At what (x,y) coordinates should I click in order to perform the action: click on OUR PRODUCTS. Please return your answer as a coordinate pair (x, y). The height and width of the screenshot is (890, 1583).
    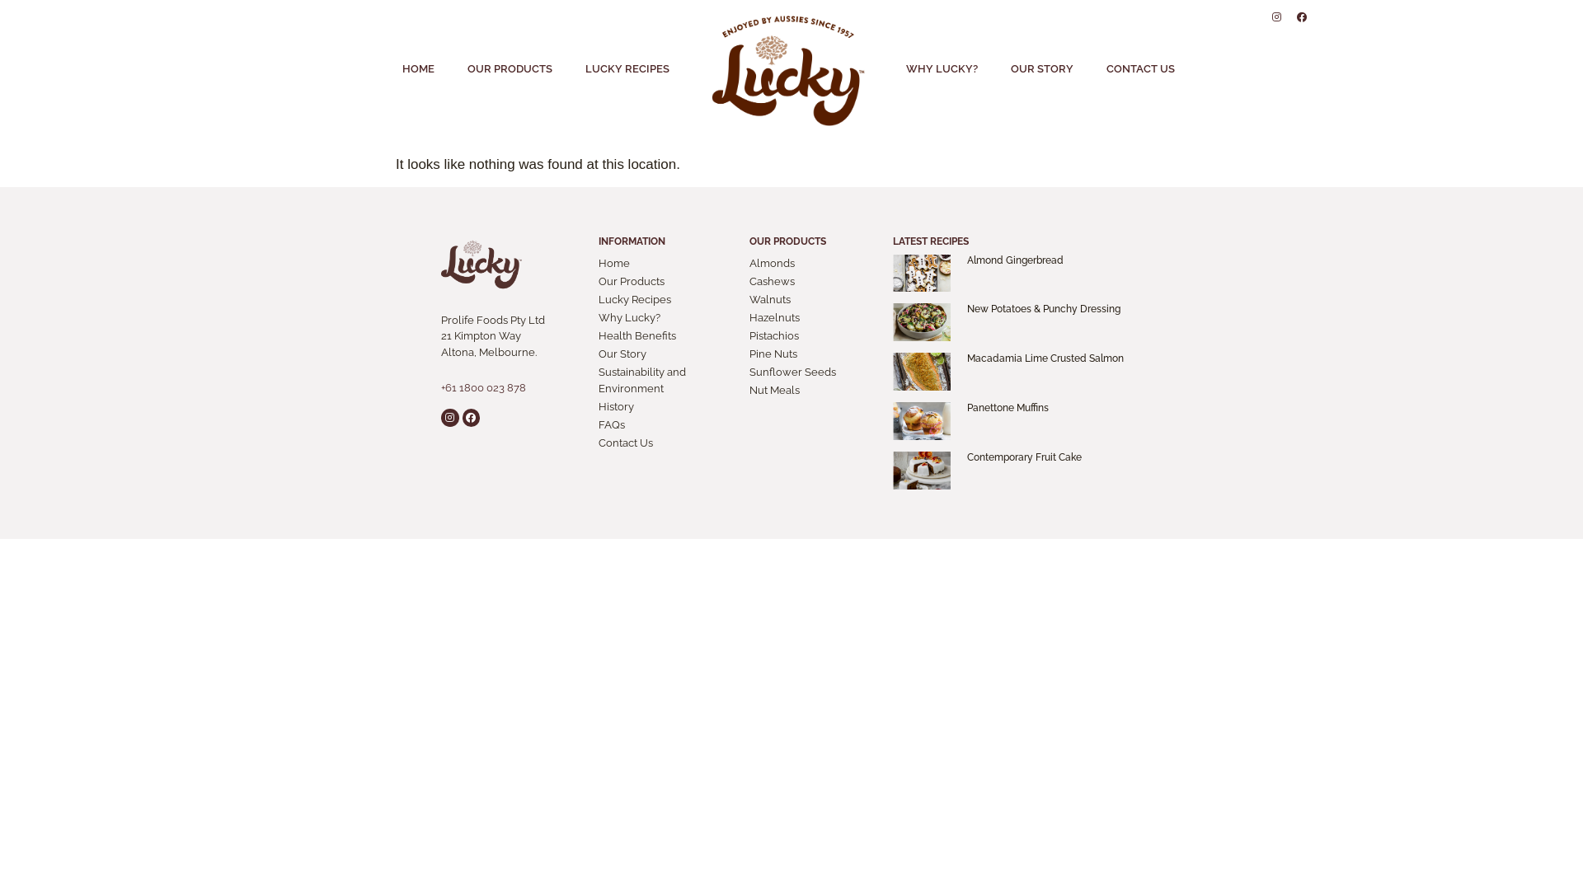
    Looking at the image, I should click on (510, 69).